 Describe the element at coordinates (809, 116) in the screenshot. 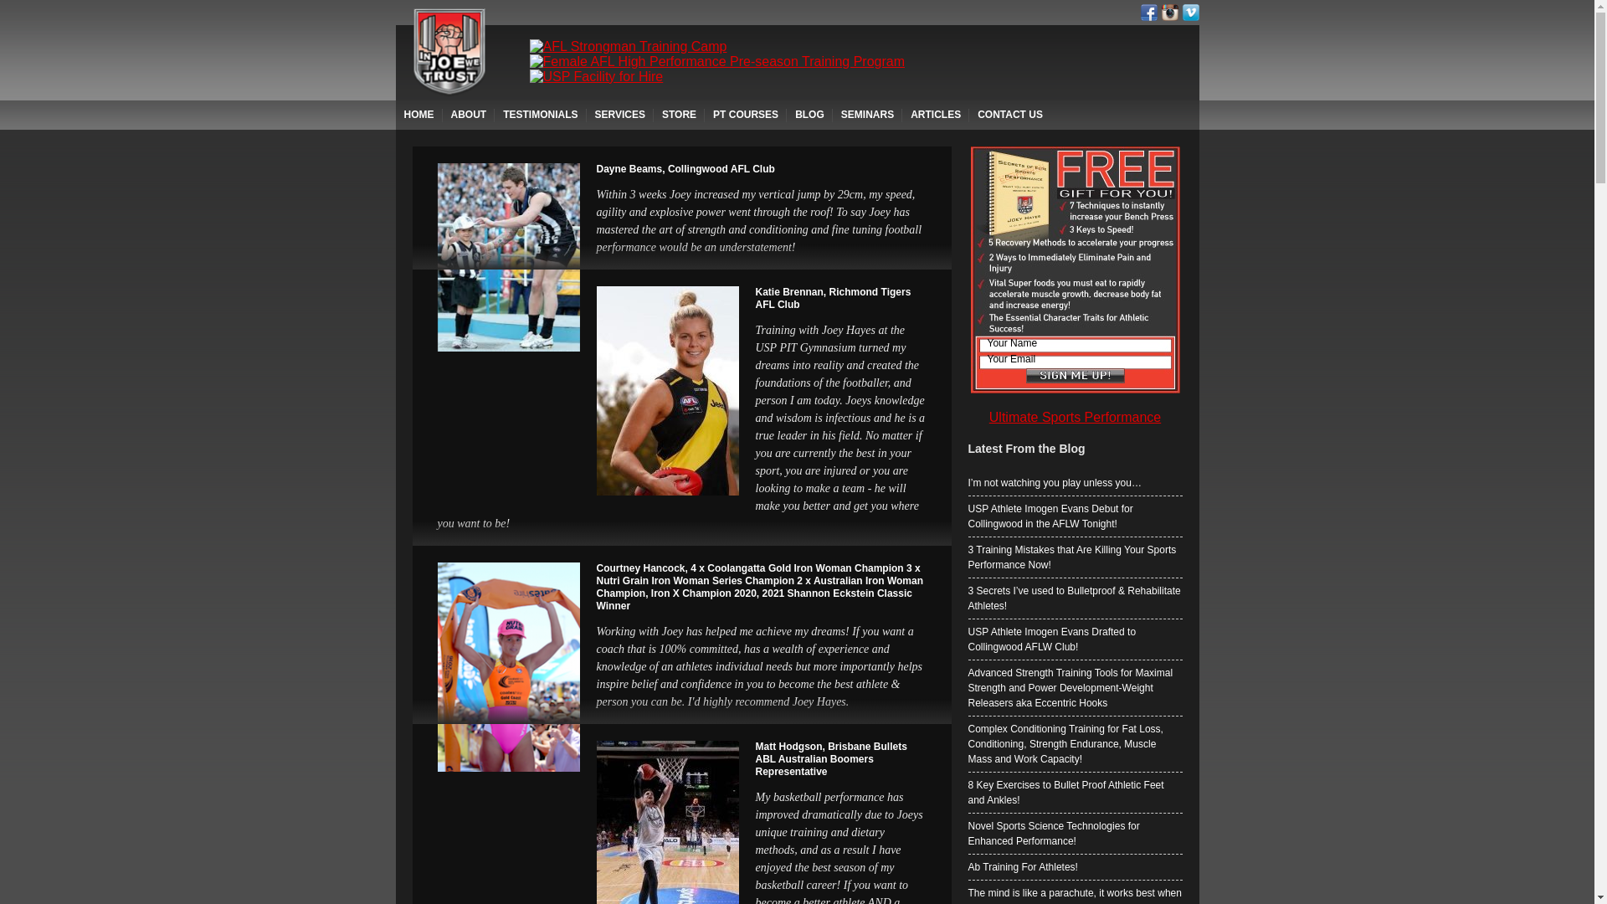

I see `BLOG` at that location.